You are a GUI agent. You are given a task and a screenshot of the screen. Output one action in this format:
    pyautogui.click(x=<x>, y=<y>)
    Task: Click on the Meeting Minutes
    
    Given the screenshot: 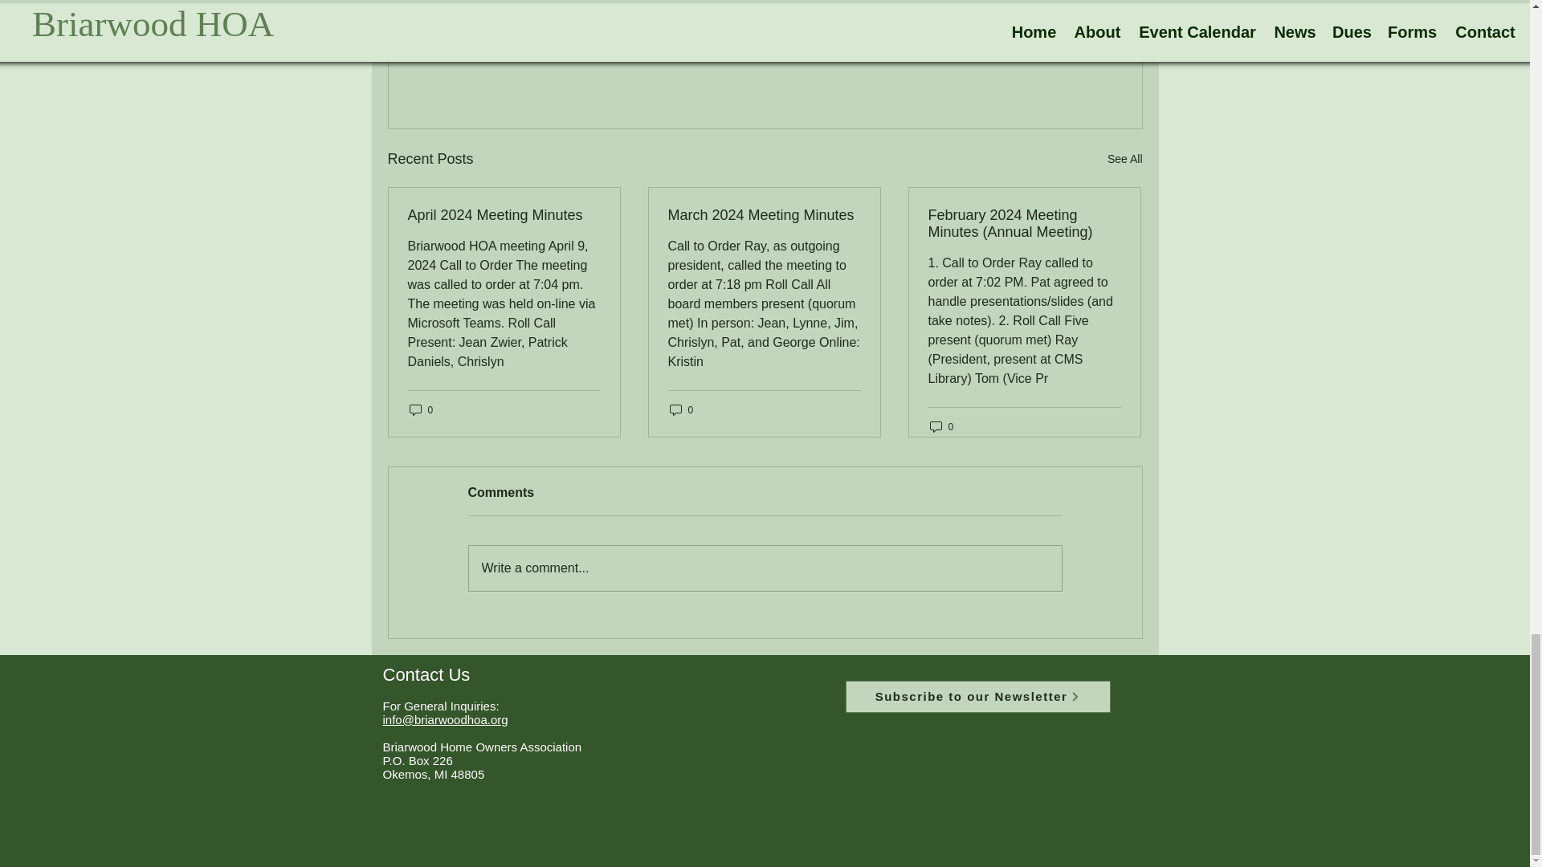 What is the action you would take?
    pyautogui.click(x=1020, y=55)
    